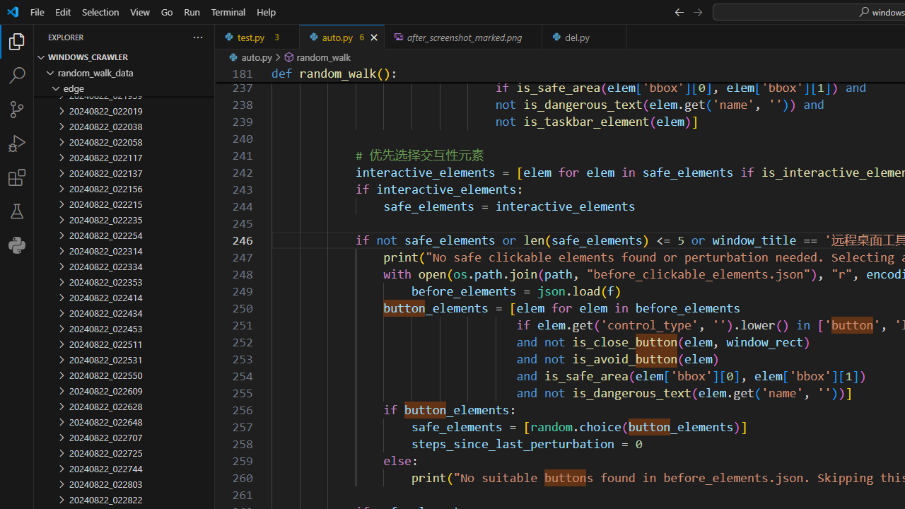  What do you see at coordinates (17, 245) in the screenshot?
I see `Python` at bounding box center [17, 245].